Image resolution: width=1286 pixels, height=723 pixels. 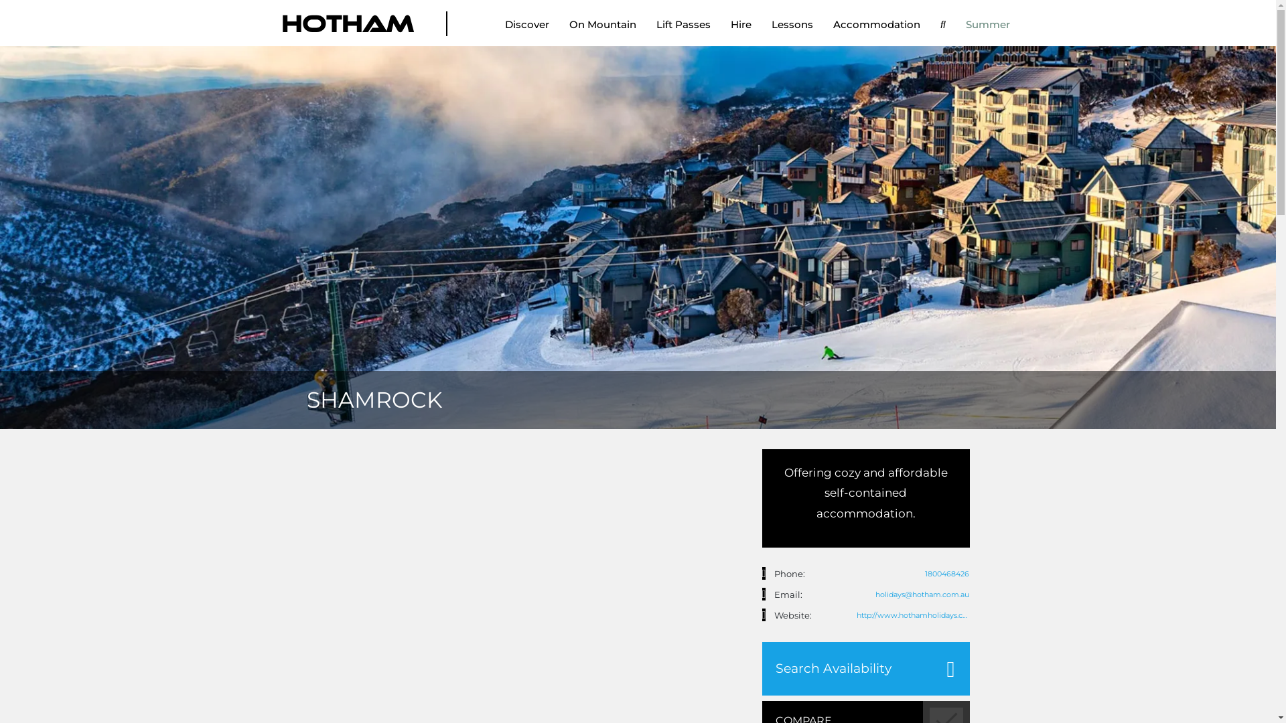 I want to click on holidays@hotham.com.au, so click(x=764, y=594).